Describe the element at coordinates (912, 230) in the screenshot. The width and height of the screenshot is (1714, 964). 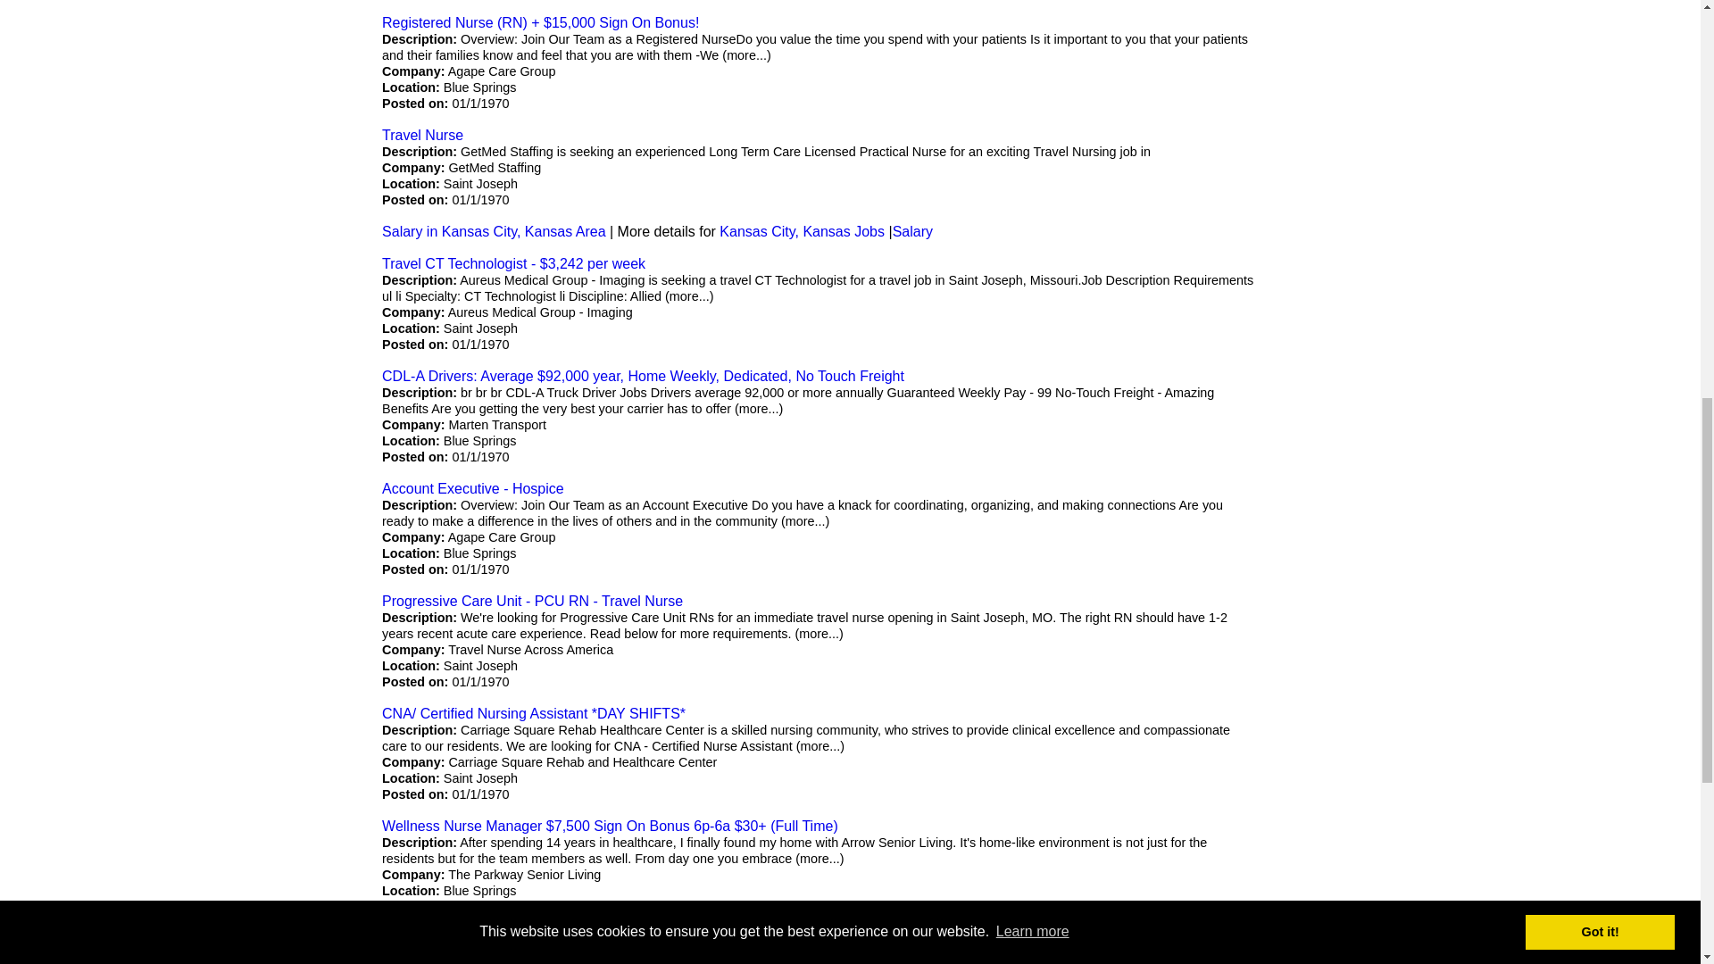
I see `Salary` at that location.